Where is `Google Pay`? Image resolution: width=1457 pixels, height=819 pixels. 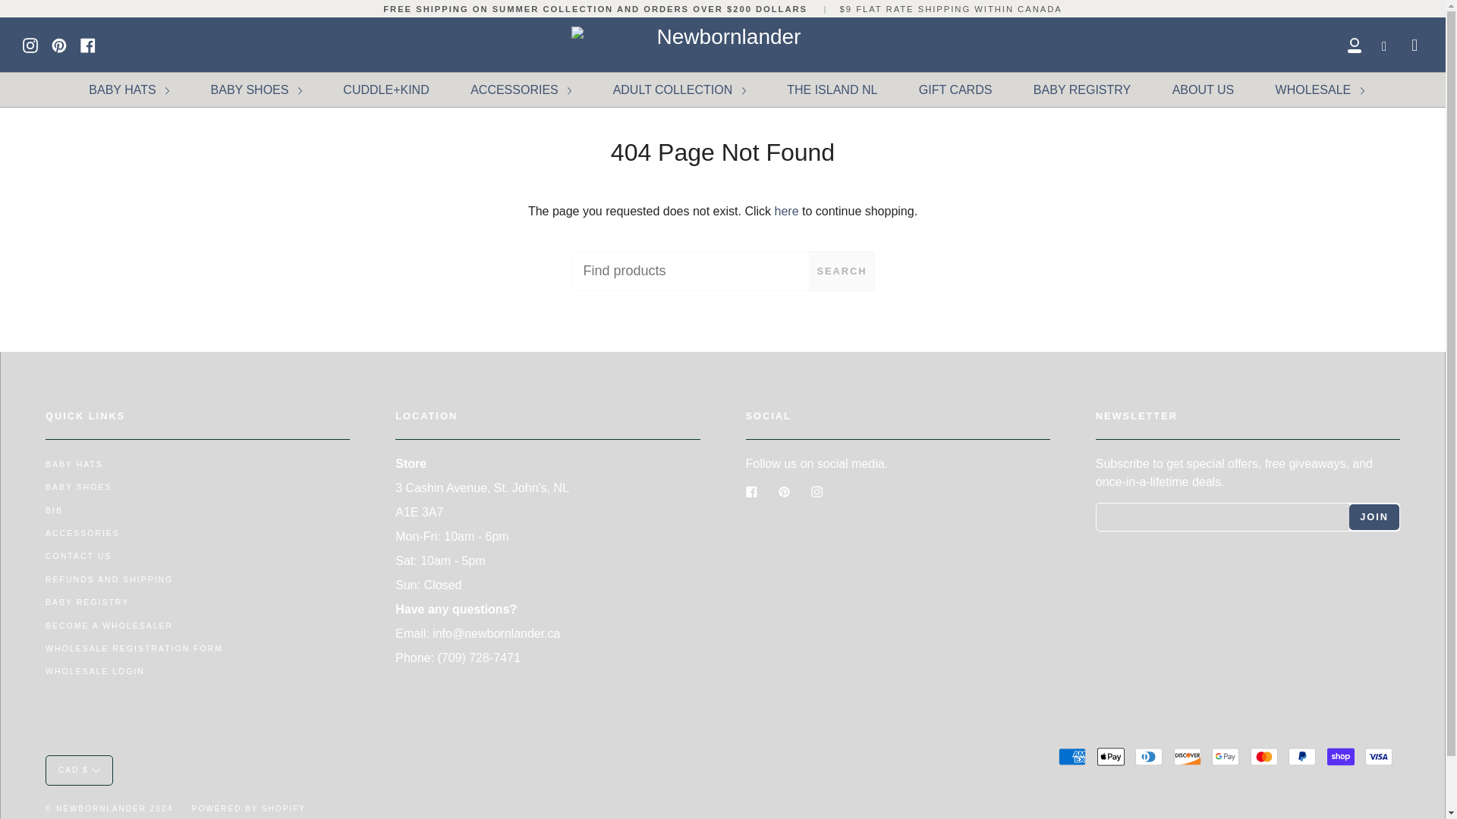
Google Pay is located at coordinates (1226, 757).